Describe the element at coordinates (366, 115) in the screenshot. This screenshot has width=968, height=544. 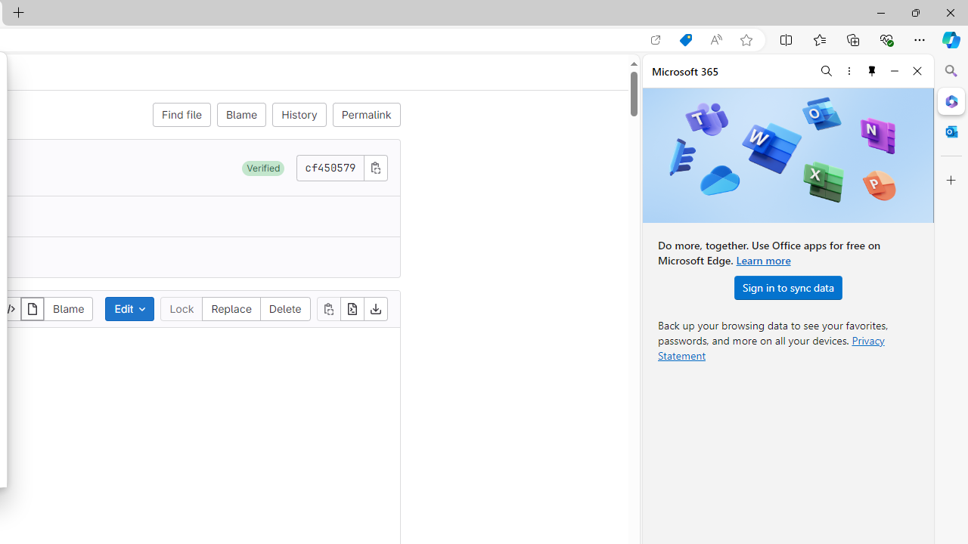
I see `Permalink` at that location.